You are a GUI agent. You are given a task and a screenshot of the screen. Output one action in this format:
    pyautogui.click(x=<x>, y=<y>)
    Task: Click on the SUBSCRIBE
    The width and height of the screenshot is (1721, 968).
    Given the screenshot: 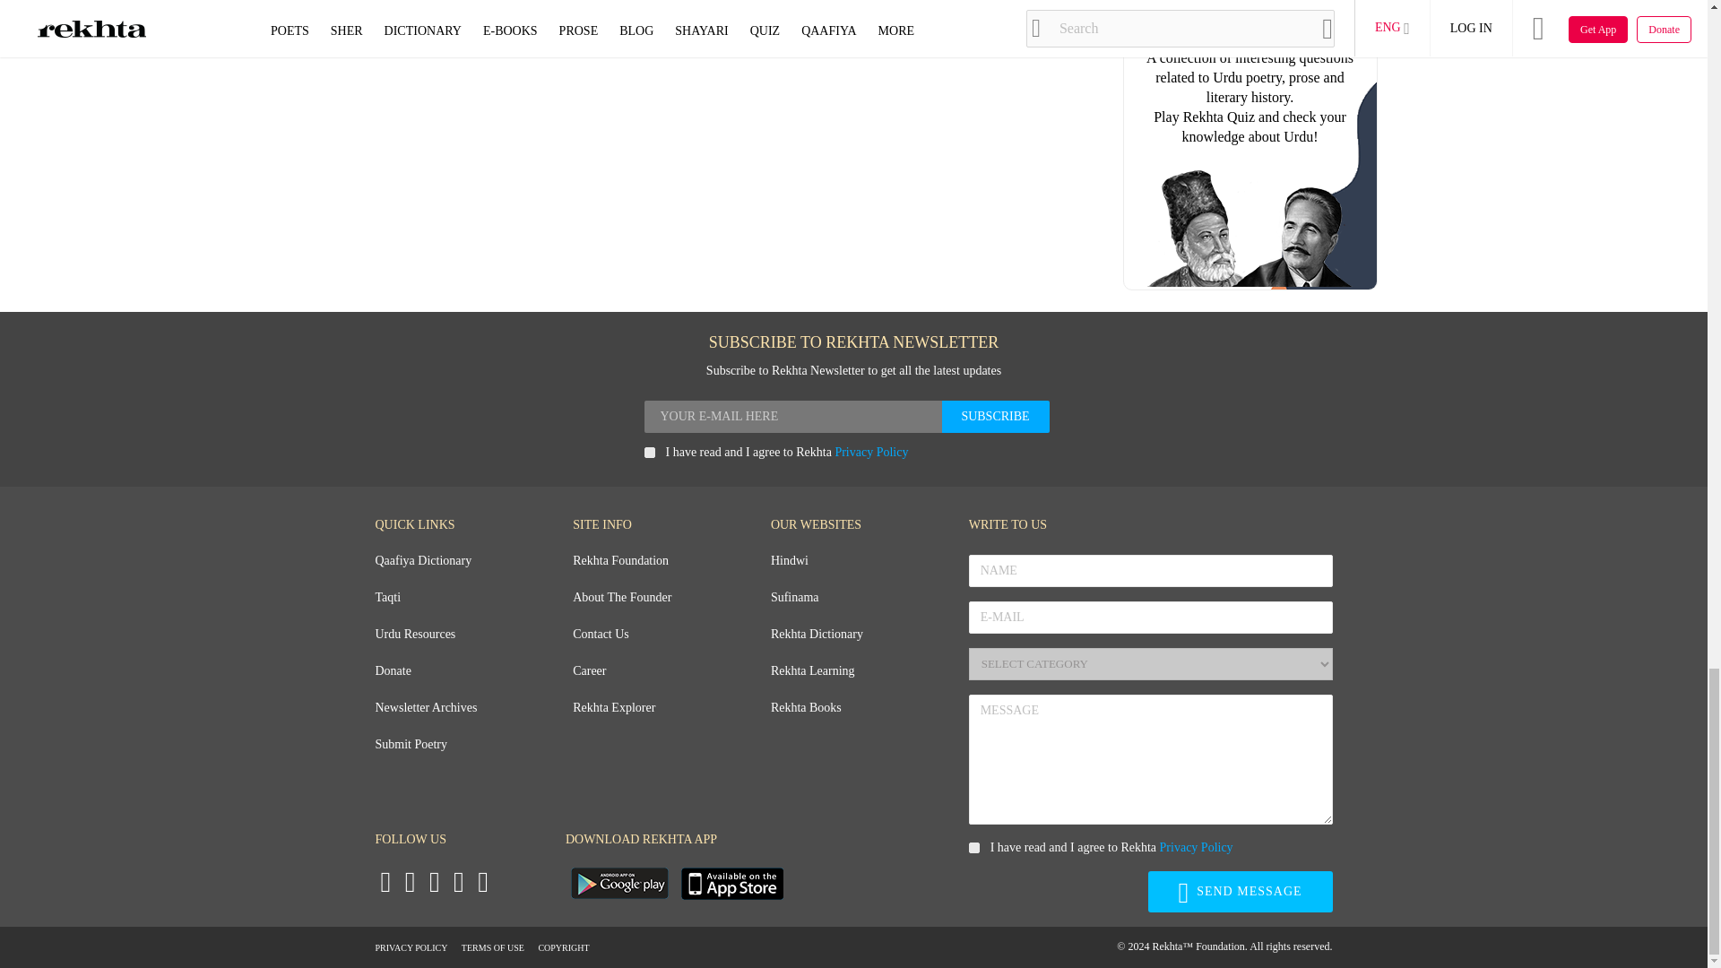 What is the action you would take?
    pyautogui.click(x=995, y=416)
    